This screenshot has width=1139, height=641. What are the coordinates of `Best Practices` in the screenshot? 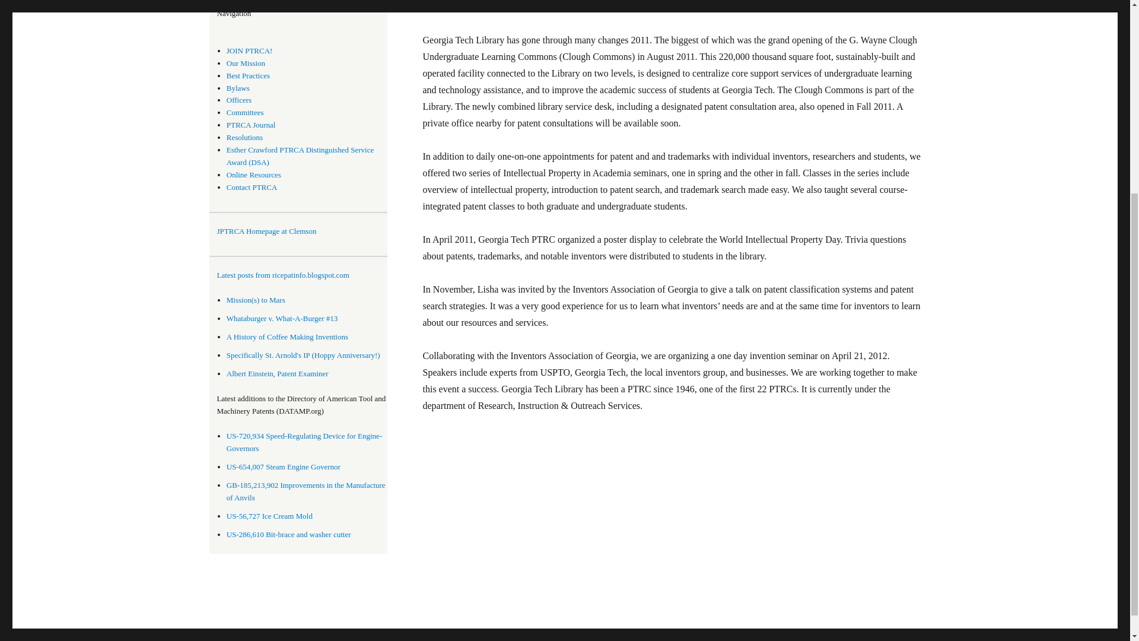 It's located at (248, 75).